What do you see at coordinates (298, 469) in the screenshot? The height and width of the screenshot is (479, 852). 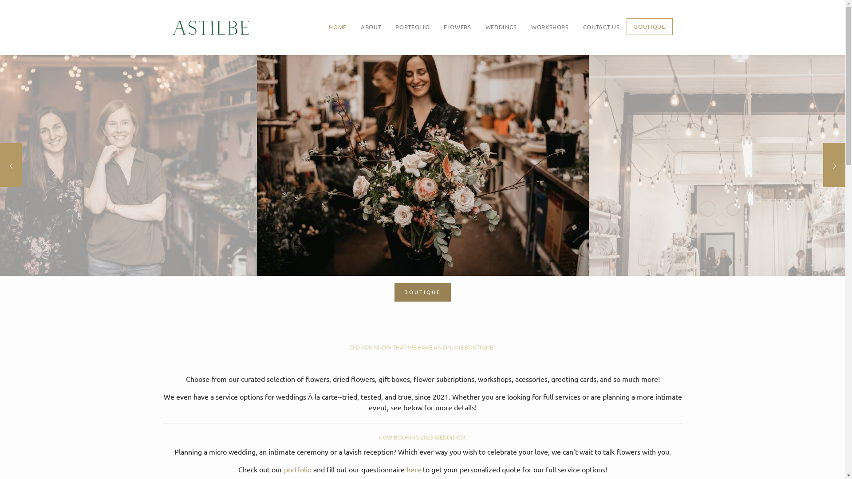 I see `portfolio` at bounding box center [298, 469].